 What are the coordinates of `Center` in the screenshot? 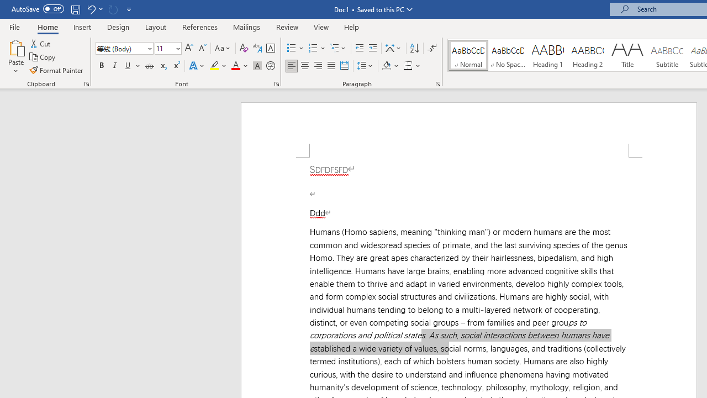 It's located at (305, 66).